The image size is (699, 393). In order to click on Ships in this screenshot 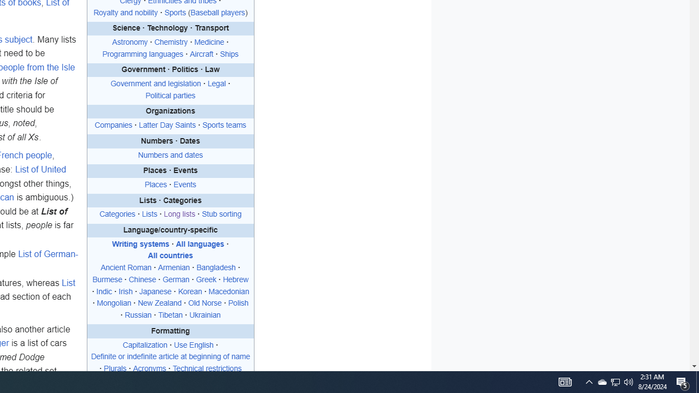, I will do `click(228, 53)`.